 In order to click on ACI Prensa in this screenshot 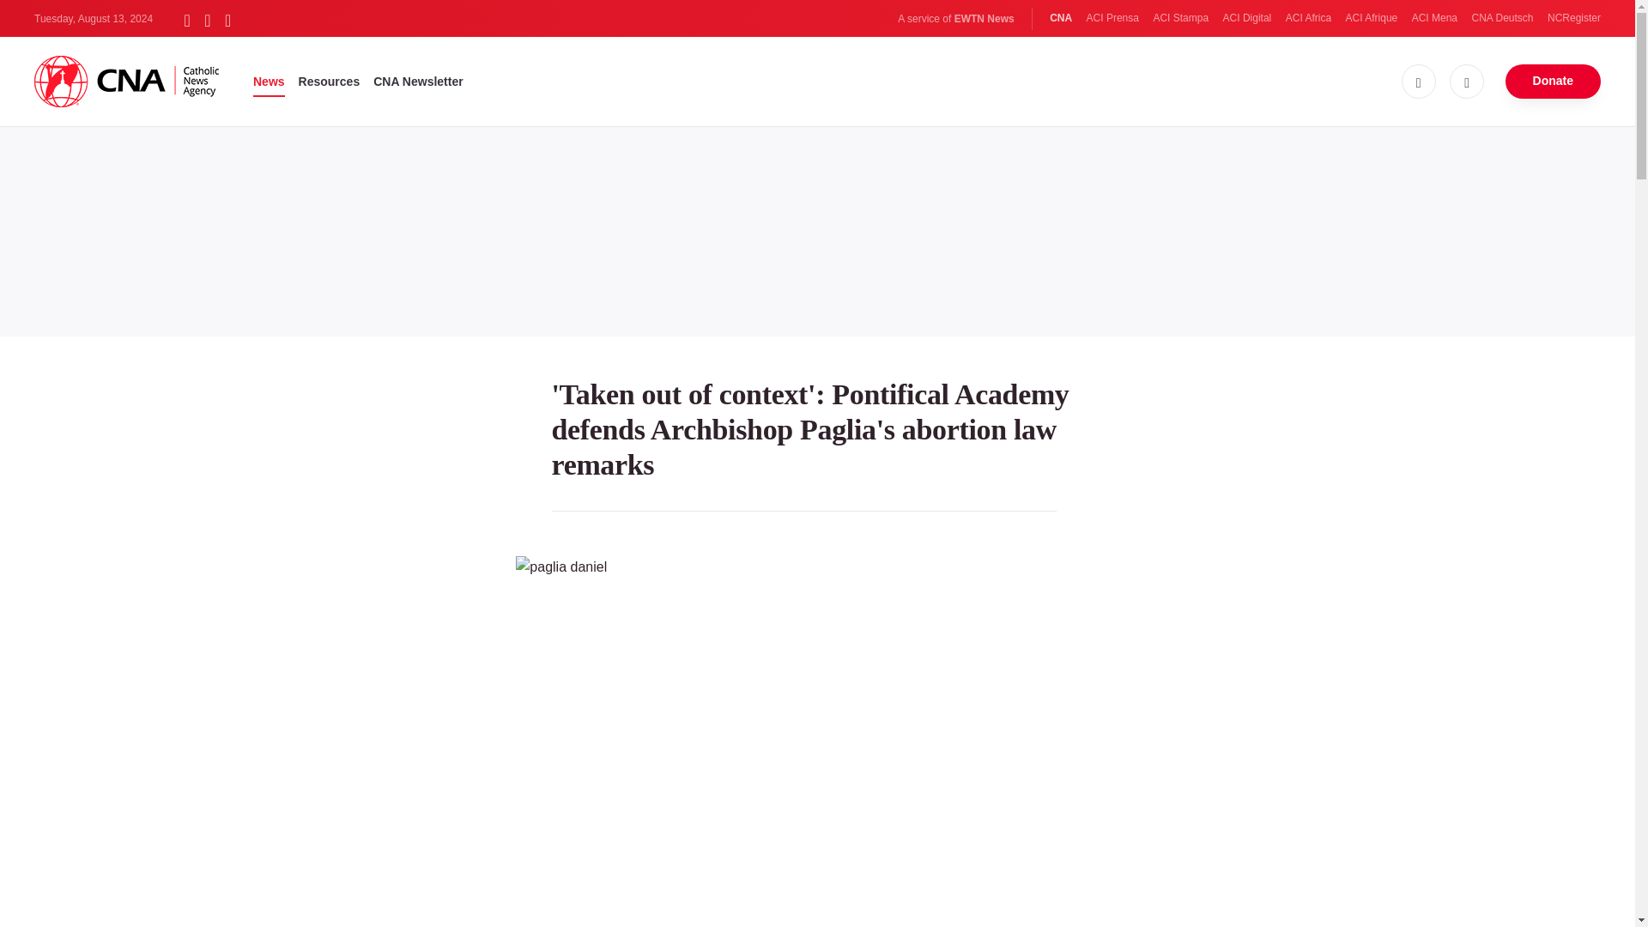, I will do `click(1112, 18)`.